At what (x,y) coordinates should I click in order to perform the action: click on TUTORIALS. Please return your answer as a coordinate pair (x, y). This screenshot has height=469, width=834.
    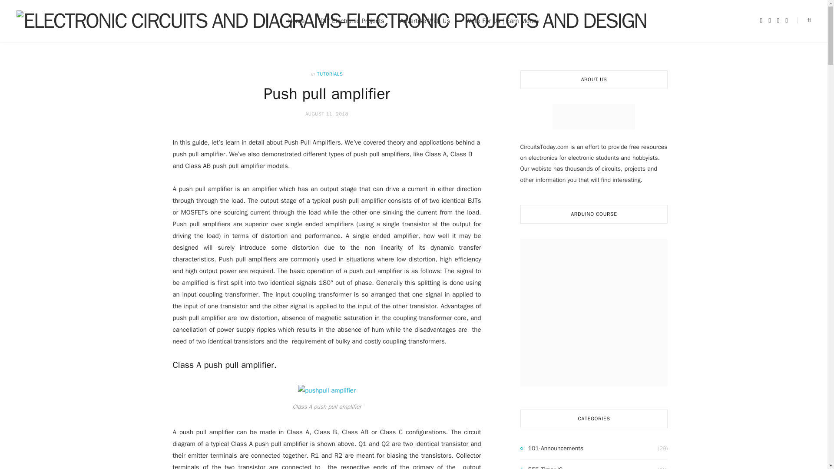
    Looking at the image, I should click on (330, 74).